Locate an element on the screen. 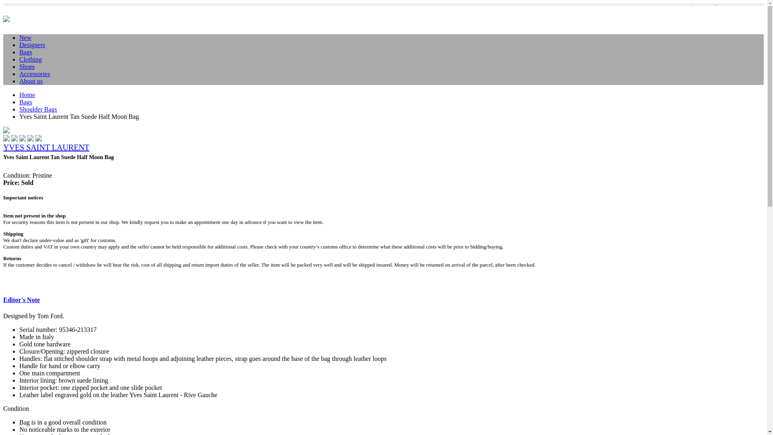  YVES SAINT LAURENT is located at coordinates (46, 147).